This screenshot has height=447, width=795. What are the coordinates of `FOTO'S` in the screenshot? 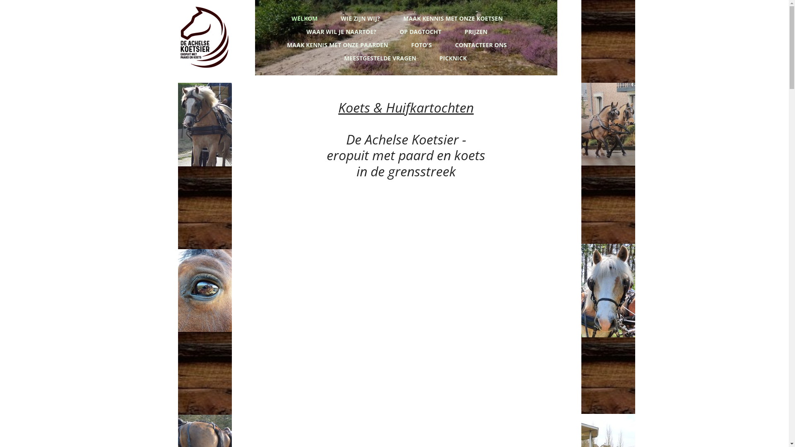 It's located at (422, 44).